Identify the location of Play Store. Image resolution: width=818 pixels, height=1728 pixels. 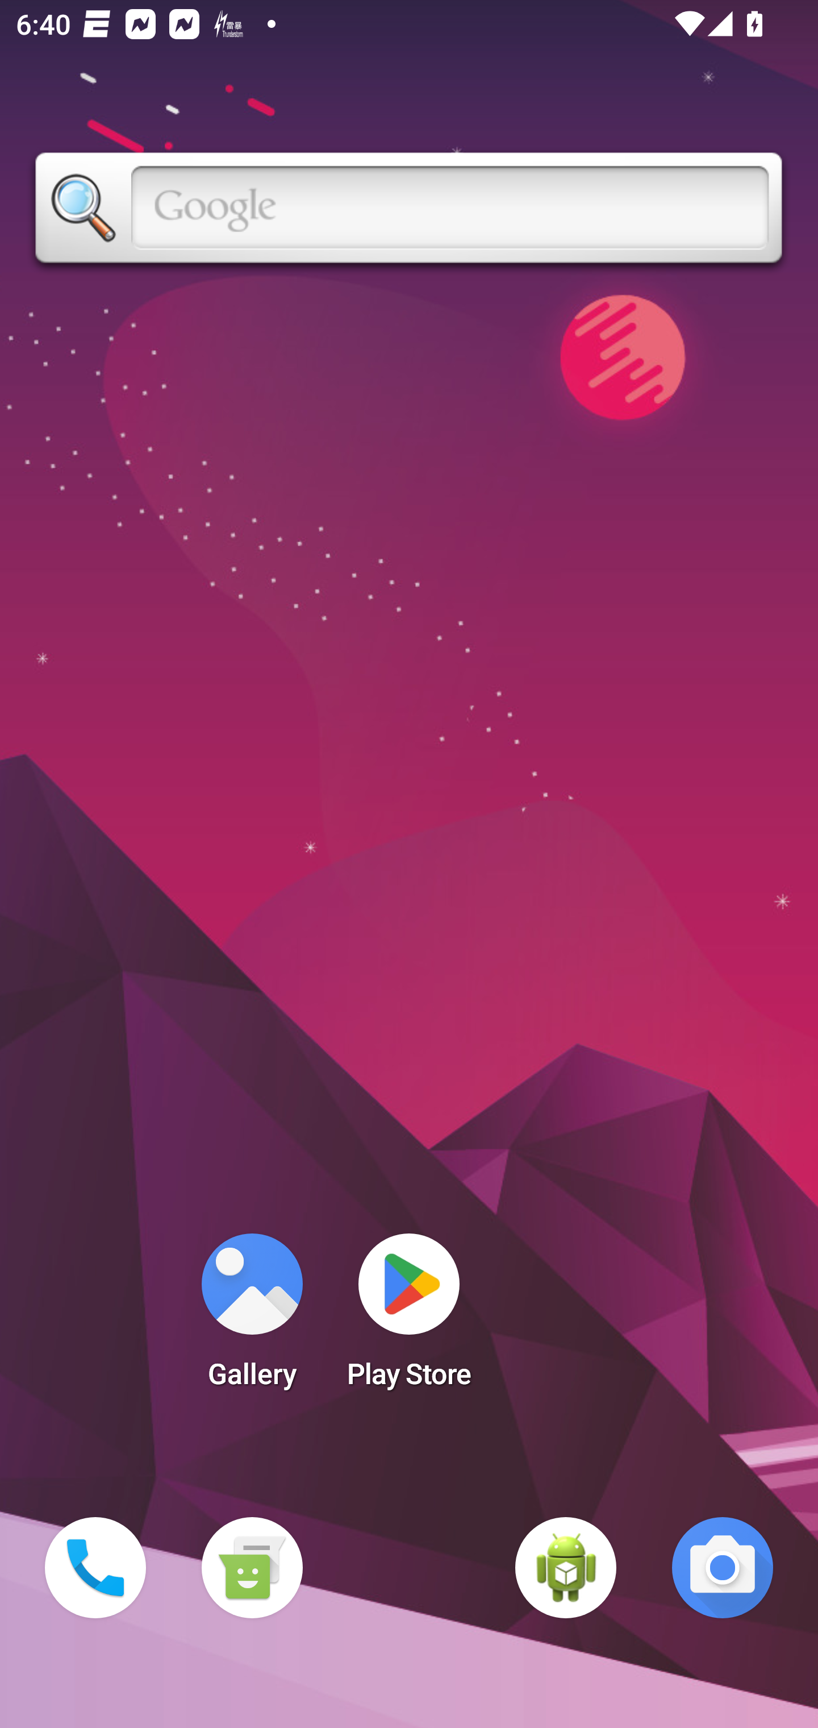
(409, 1318).